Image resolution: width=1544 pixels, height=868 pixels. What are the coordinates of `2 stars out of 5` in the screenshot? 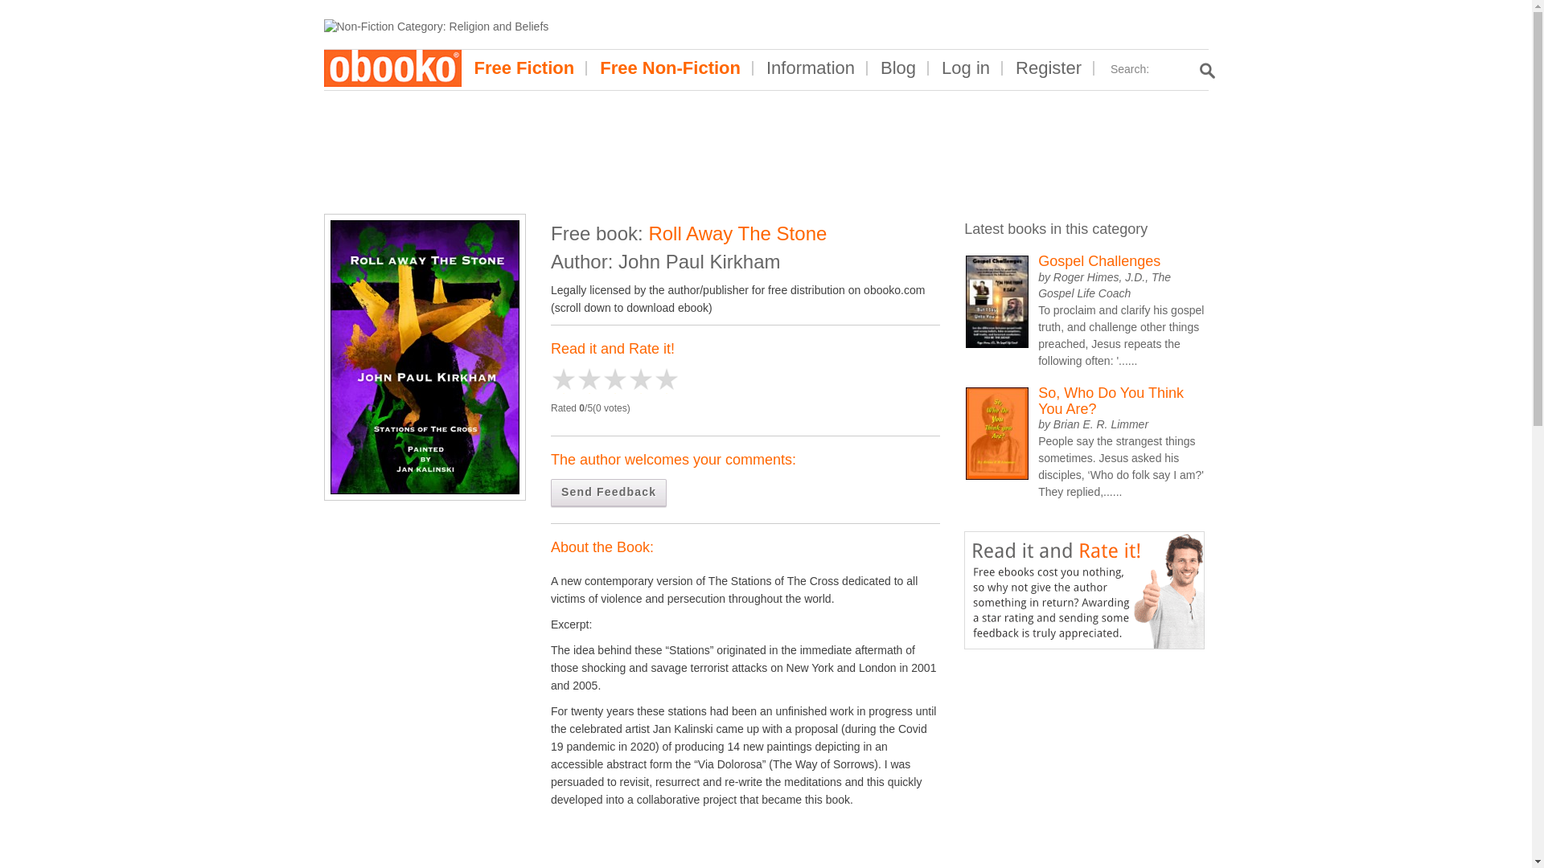 It's located at (576, 381).